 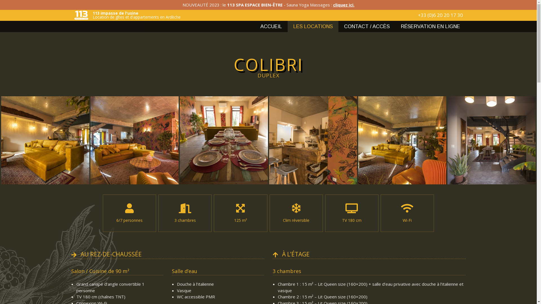 What do you see at coordinates (271, 26) in the screenshot?
I see `ACCUEIL` at bounding box center [271, 26].